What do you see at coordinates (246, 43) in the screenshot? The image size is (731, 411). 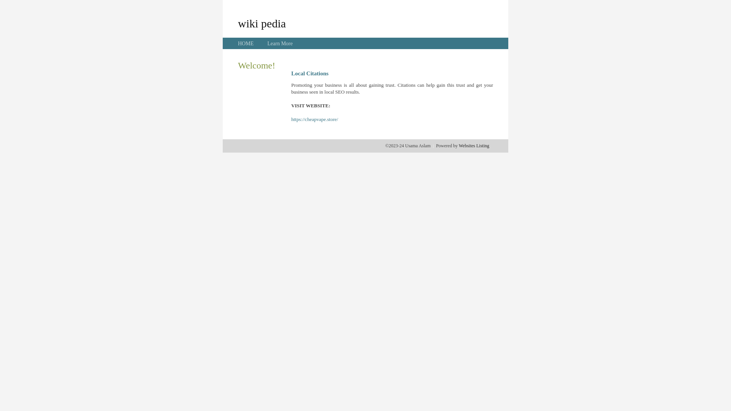 I see `HOME` at bounding box center [246, 43].